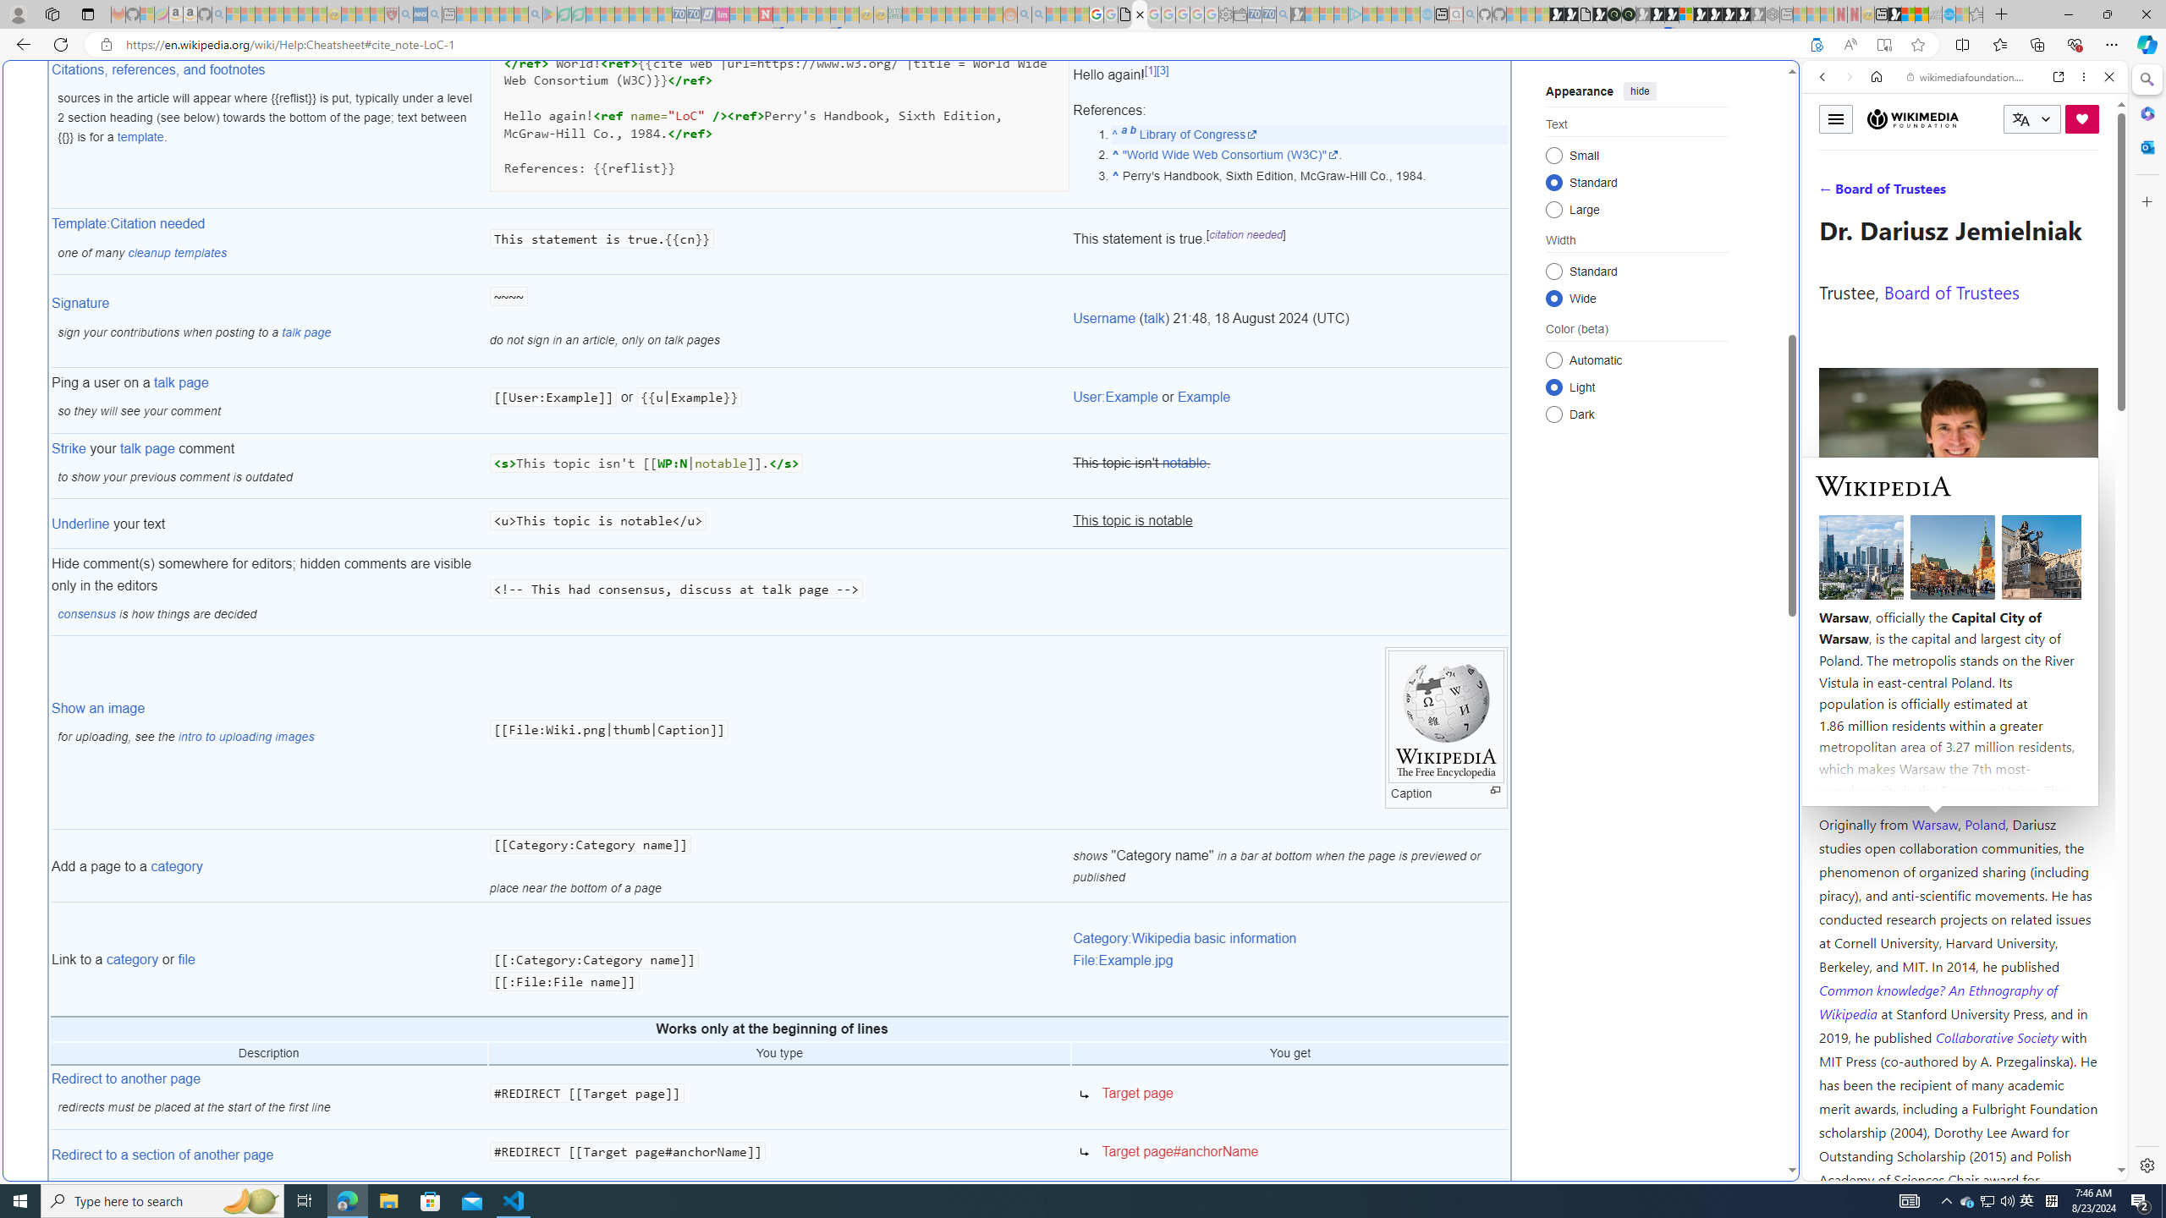 Image resolution: width=2166 pixels, height=1218 pixels. I want to click on File:Example.jpg, so click(1123, 959).